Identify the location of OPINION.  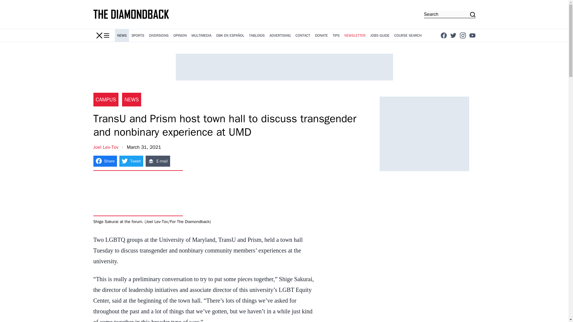
(180, 35).